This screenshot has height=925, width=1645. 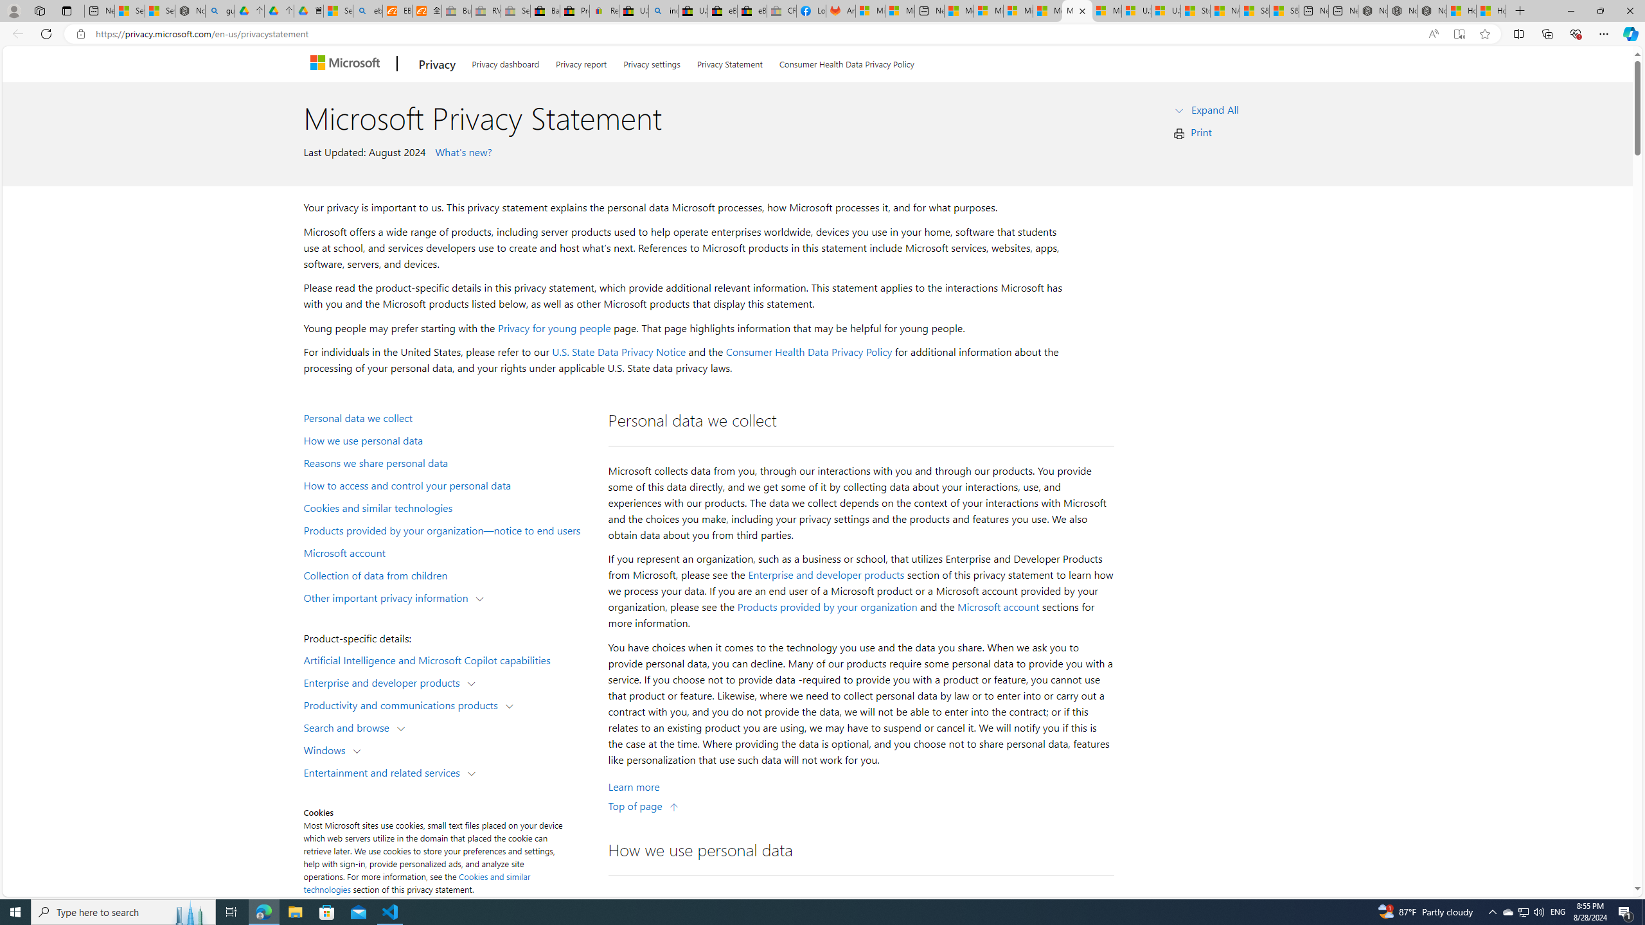 What do you see at coordinates (1082, 10) in the screenshot?
I see `Close tab` at bounding box center [1082, 10].